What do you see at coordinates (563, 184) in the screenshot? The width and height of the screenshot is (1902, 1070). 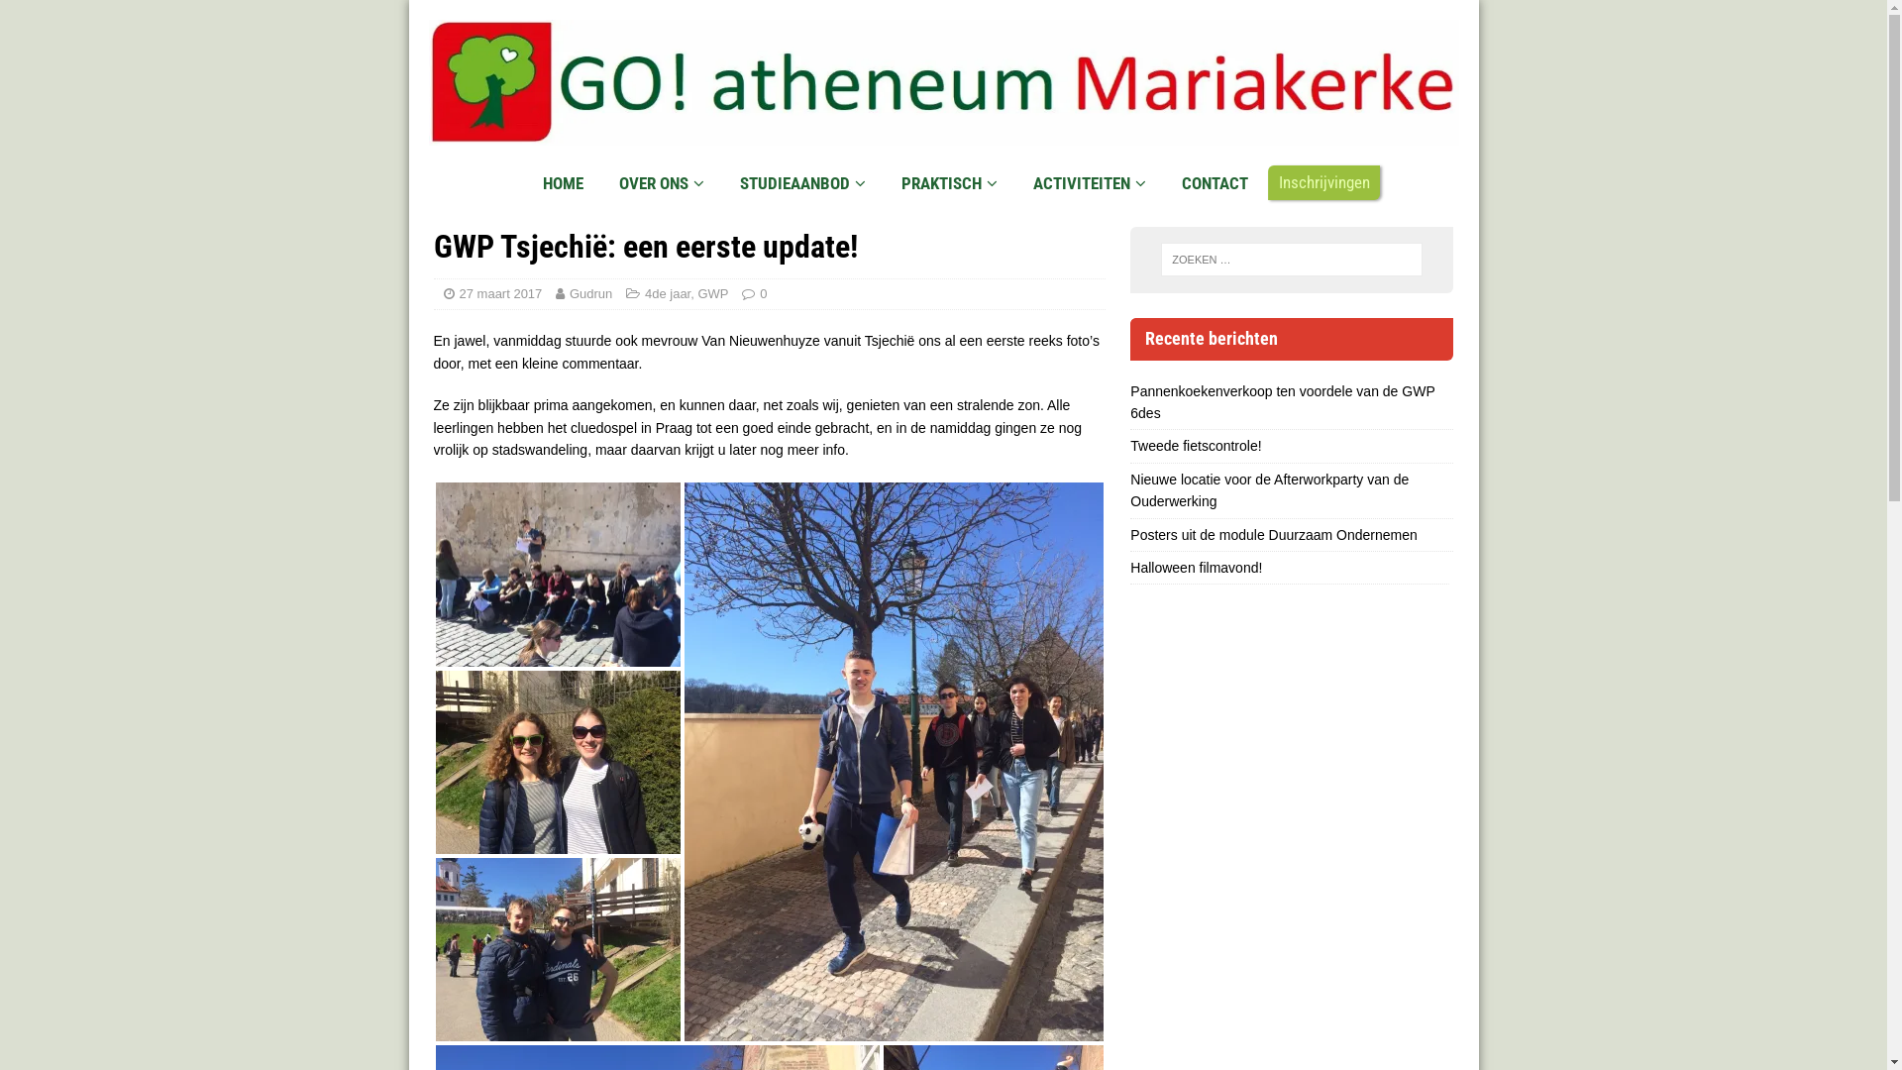 I see `HOME` at bounding box center [563, 184].